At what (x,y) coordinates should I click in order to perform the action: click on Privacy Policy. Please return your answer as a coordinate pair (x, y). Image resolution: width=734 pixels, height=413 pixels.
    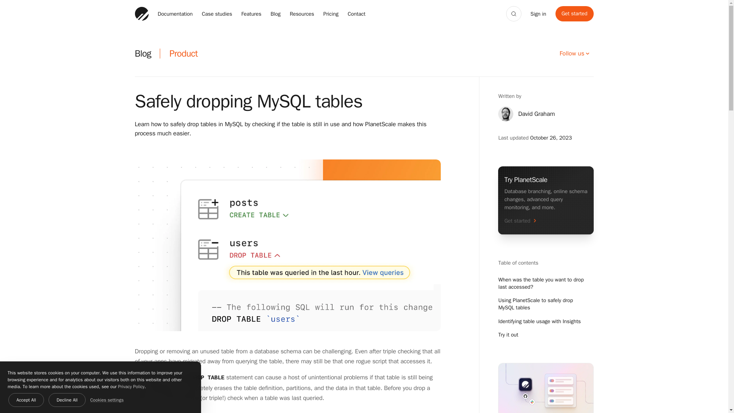
    Looking at the image, I should click on (132, 387).